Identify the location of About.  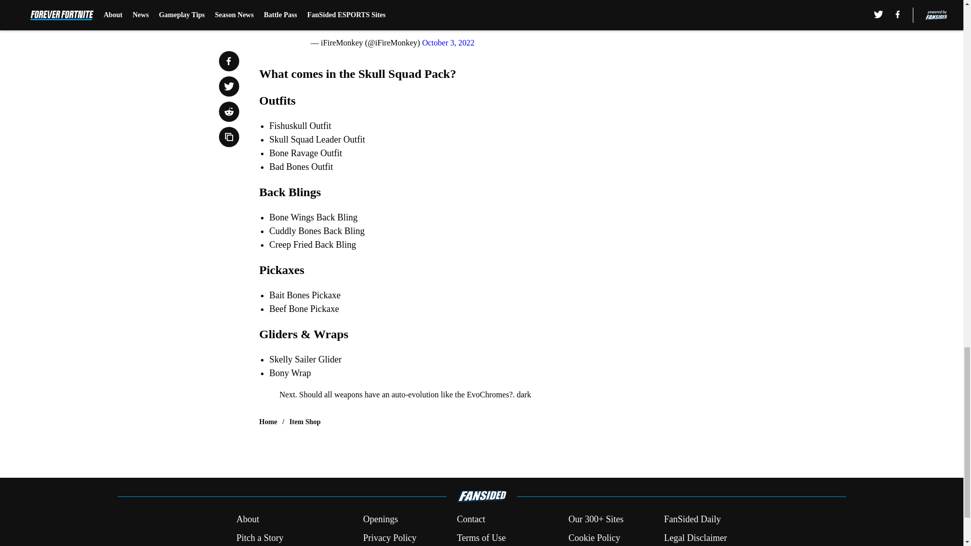
(247, 520).